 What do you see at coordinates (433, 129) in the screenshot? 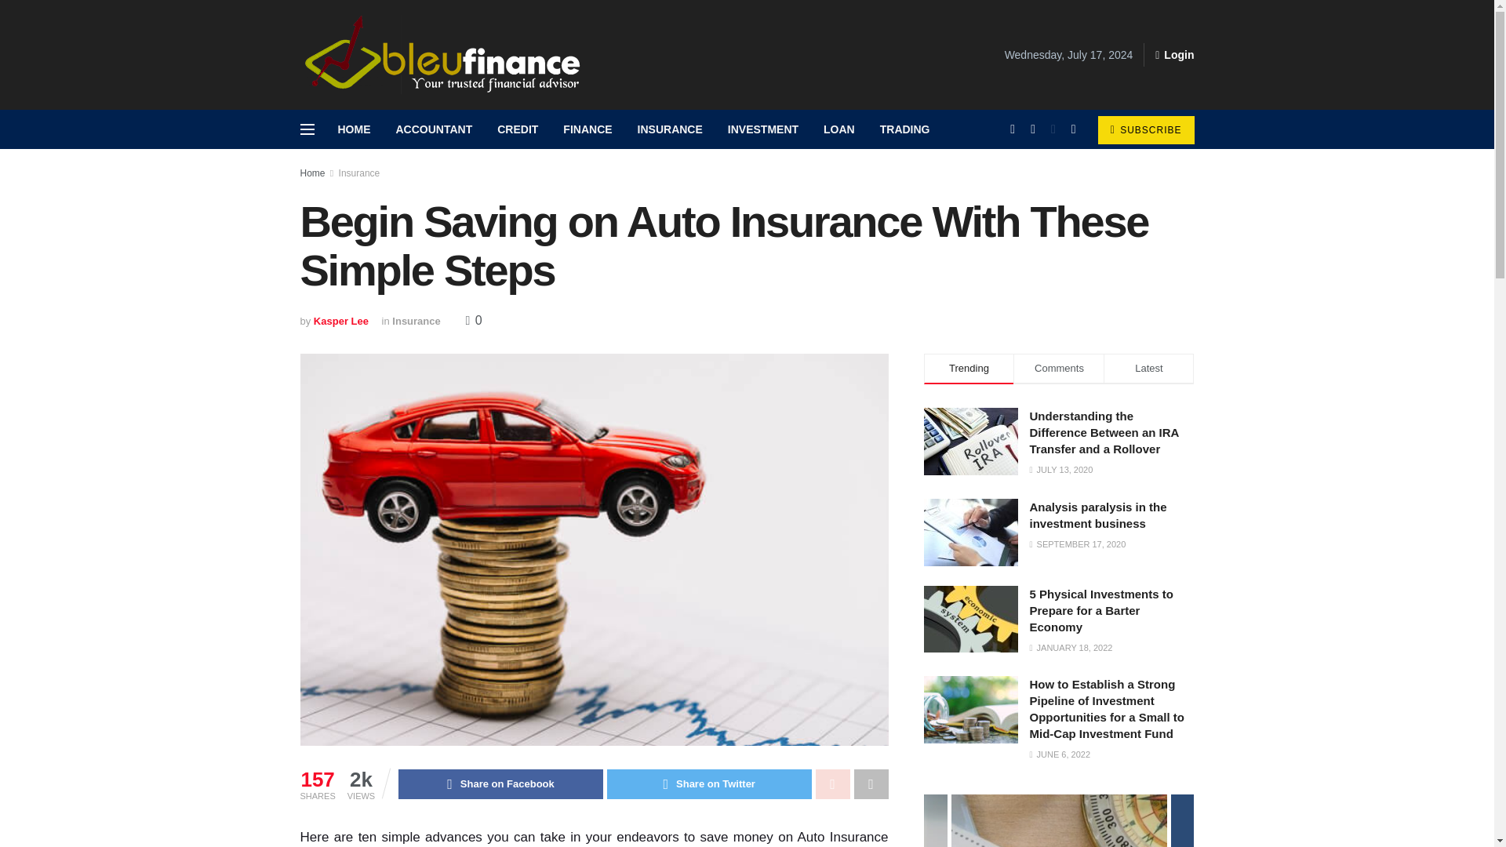
I see `ACCOUNTANT` at bounding box center [433, 129].